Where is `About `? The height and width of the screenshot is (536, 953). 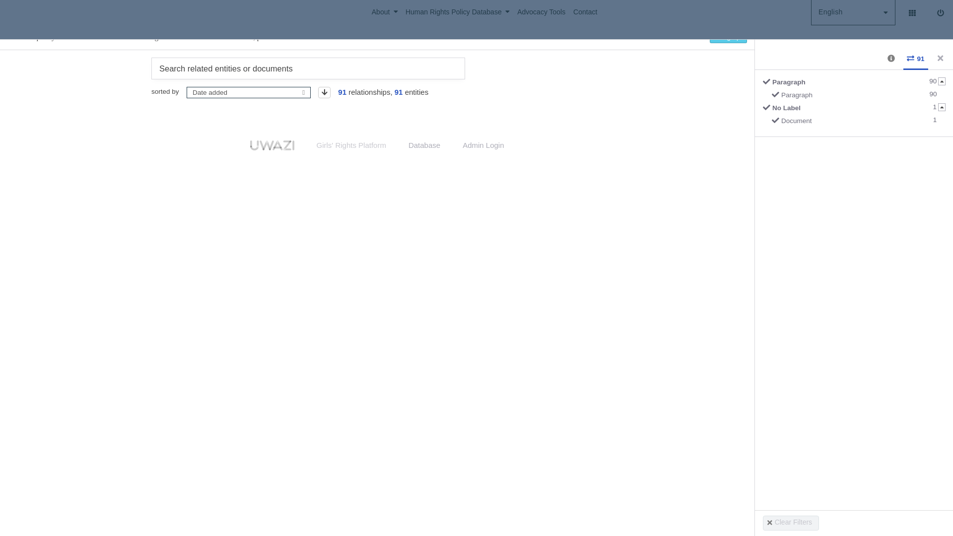
About  is located at coordinates (388, 12).